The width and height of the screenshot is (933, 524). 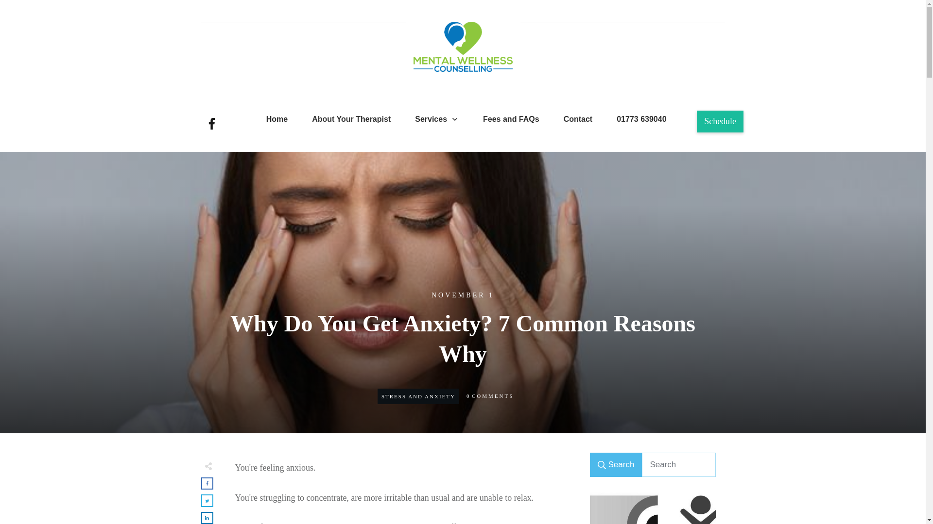 I want to click on Contact, so click(x=578, y=119).